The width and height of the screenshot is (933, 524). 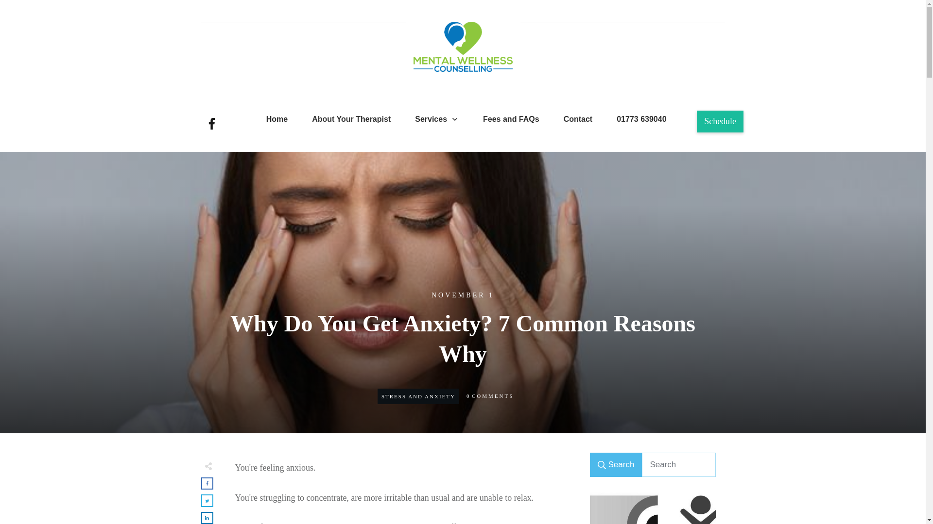 I want to click on Contact, so click(x=578, y=119).